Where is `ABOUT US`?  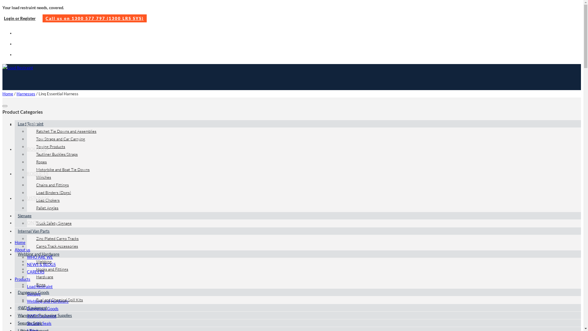
ABOUT US is located at coordinates (35, 149).